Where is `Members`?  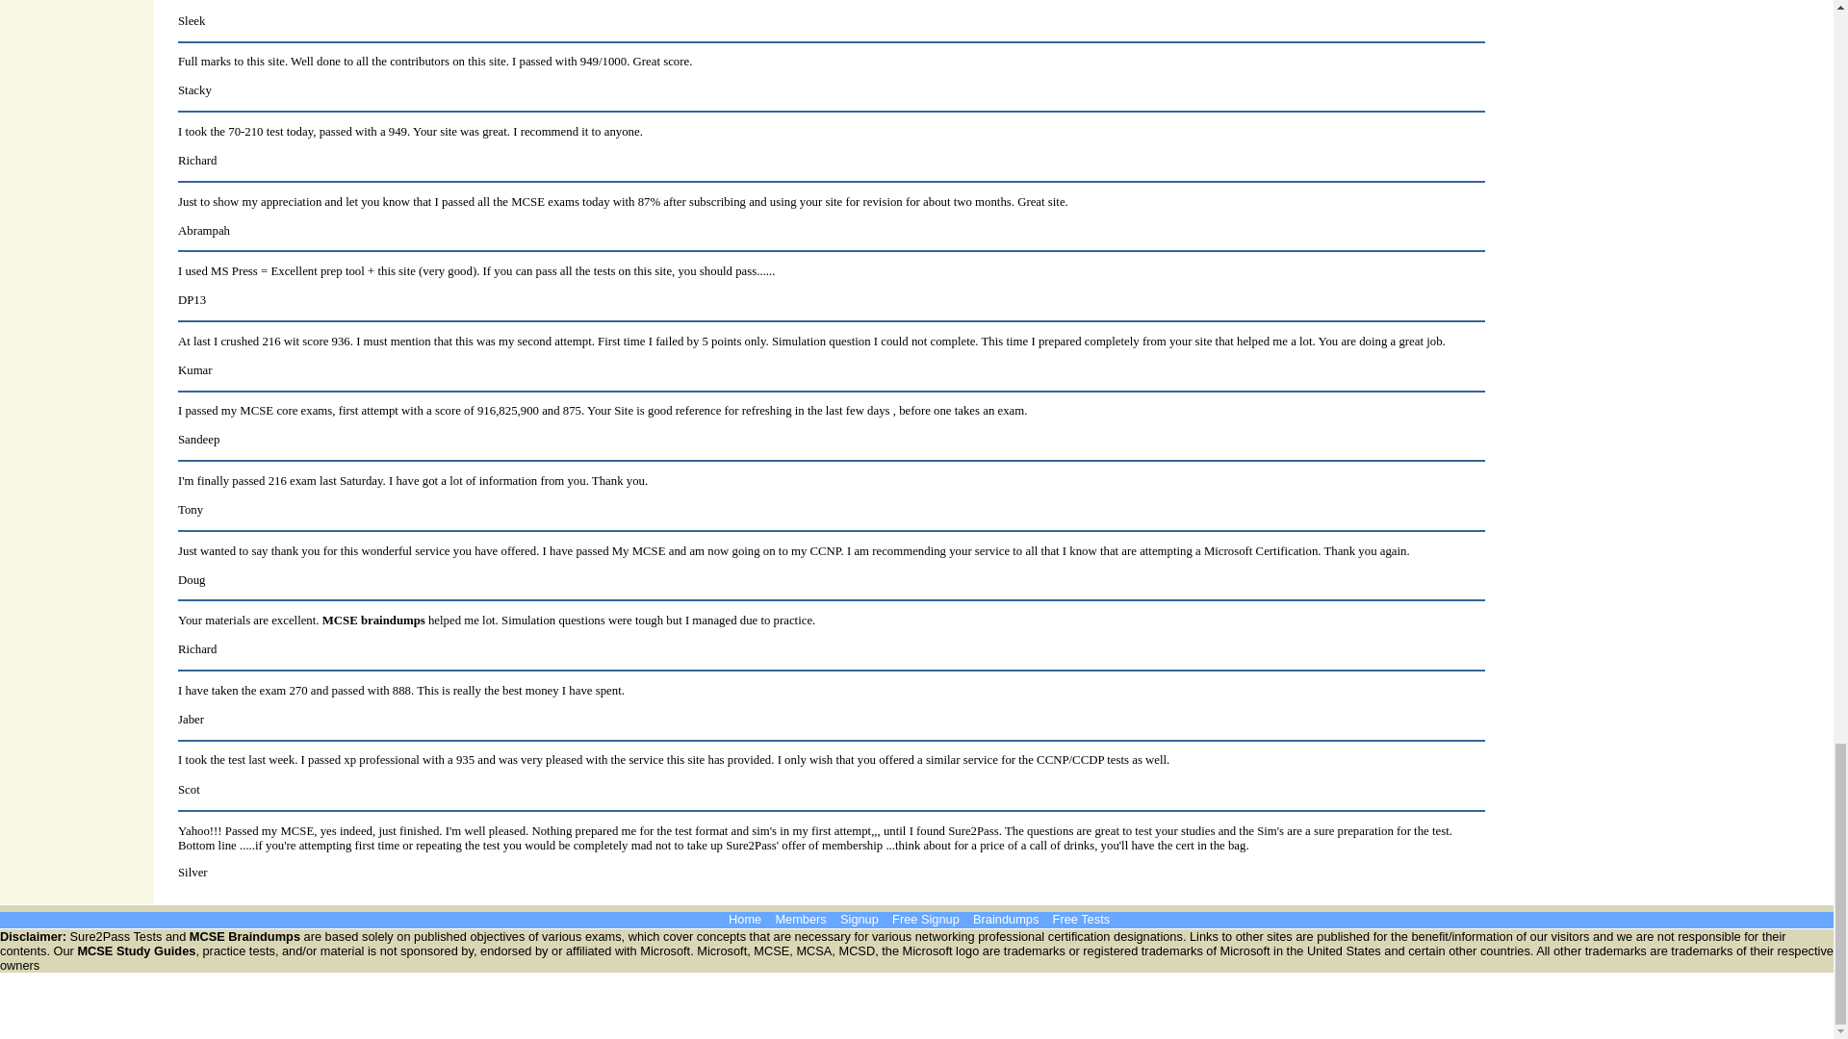 Members is located at coordinates (800, 920).